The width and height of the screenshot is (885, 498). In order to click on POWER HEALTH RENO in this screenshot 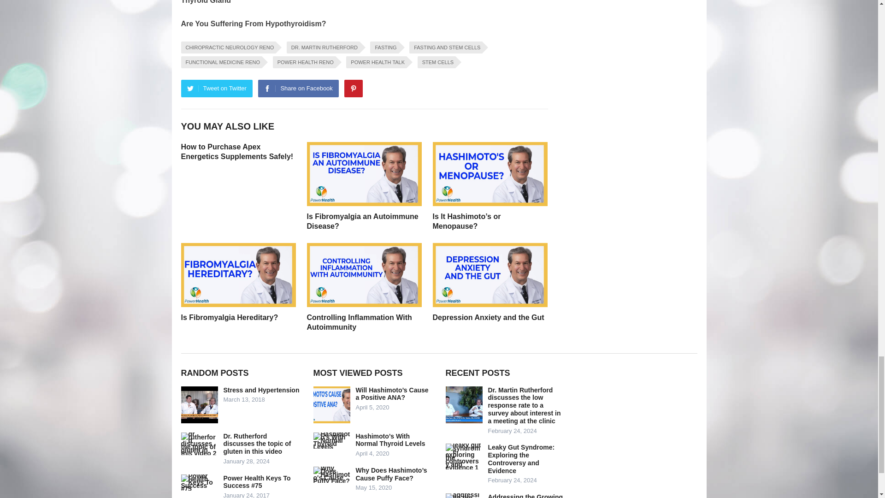, I will do `click(304, 62)`.